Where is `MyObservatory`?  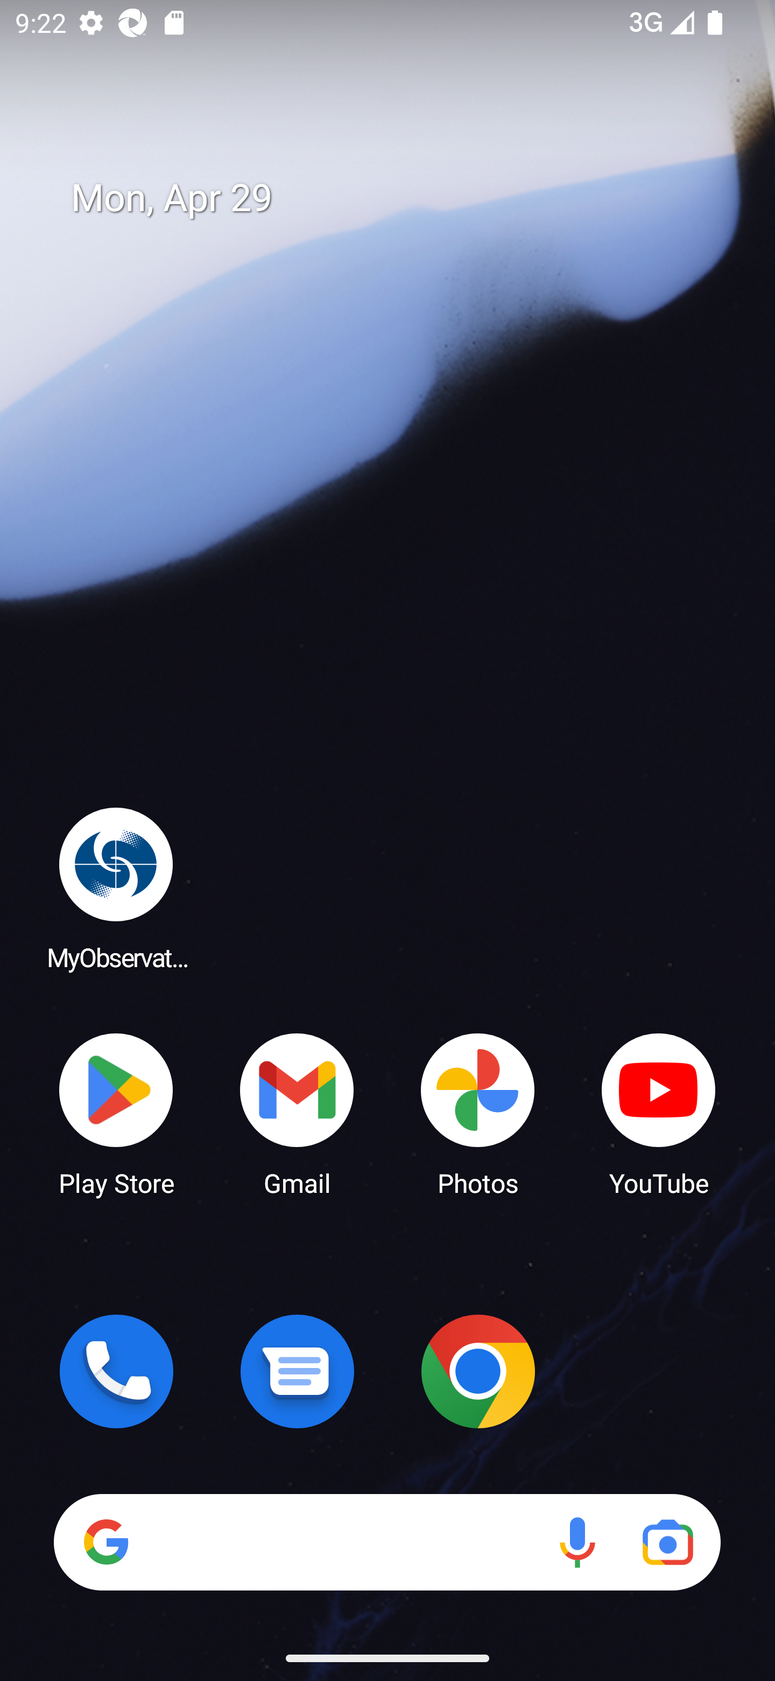
MyObservatory is located at coordinates (116, 888).